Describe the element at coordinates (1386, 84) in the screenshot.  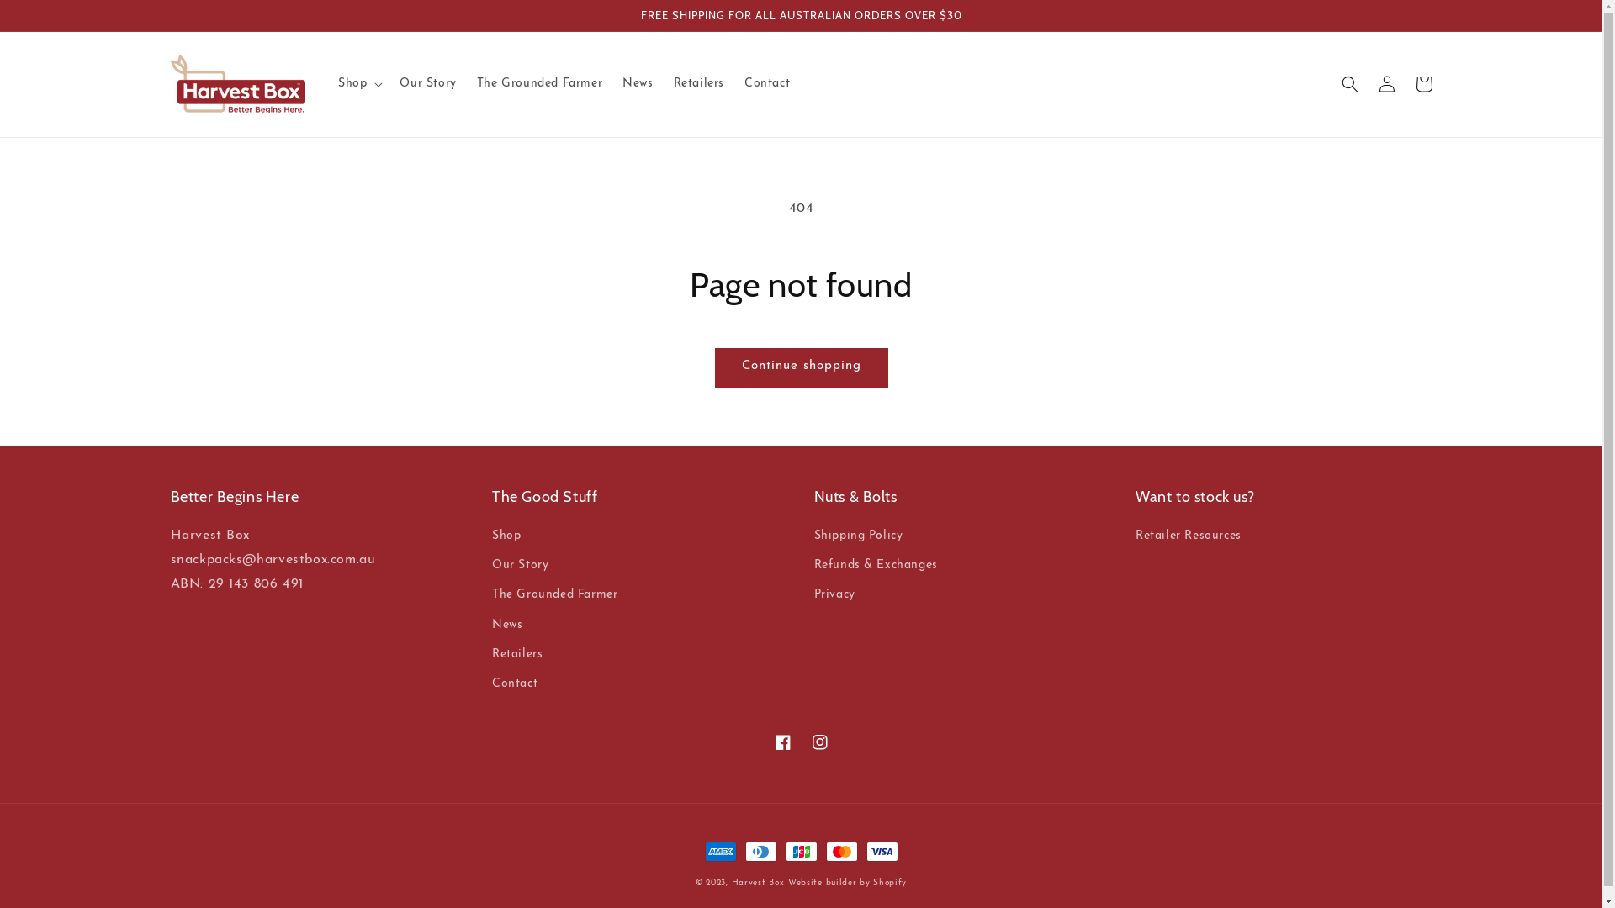
I see `Log in` at that location.